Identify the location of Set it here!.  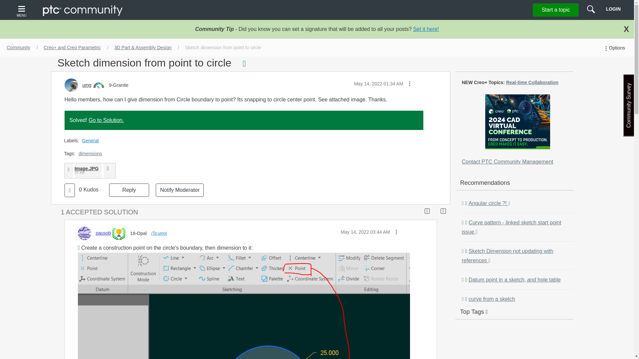
(425, 29).